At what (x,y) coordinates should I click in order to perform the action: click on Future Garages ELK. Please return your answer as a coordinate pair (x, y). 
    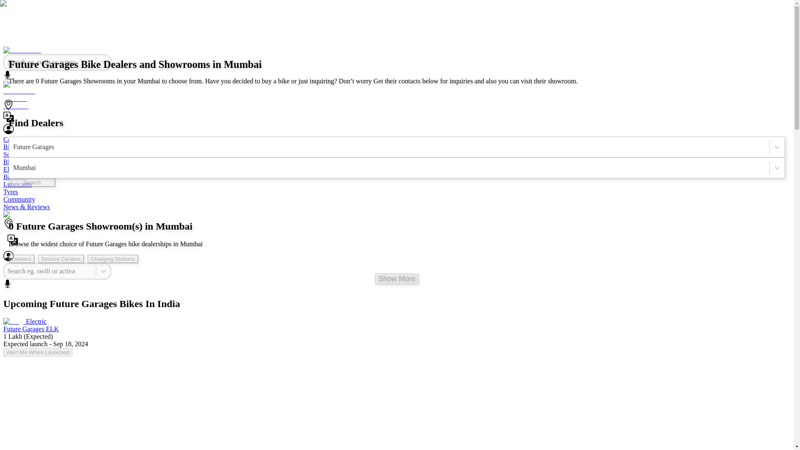
    Looking at the image, I should click on (31, 329).